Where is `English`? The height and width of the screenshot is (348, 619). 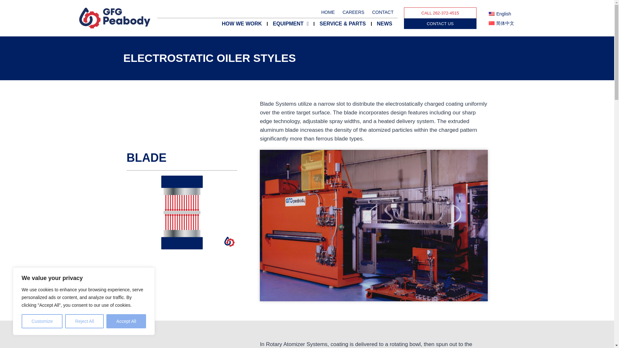
English is located at coordinates (500, 14).